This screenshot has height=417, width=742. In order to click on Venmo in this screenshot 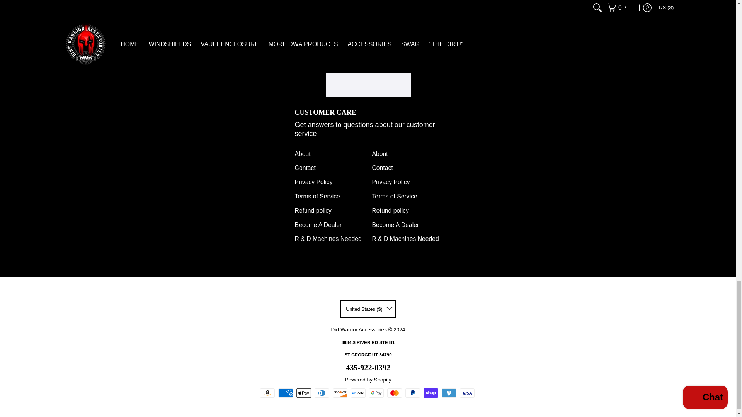, I will do `click(449, 393)`.